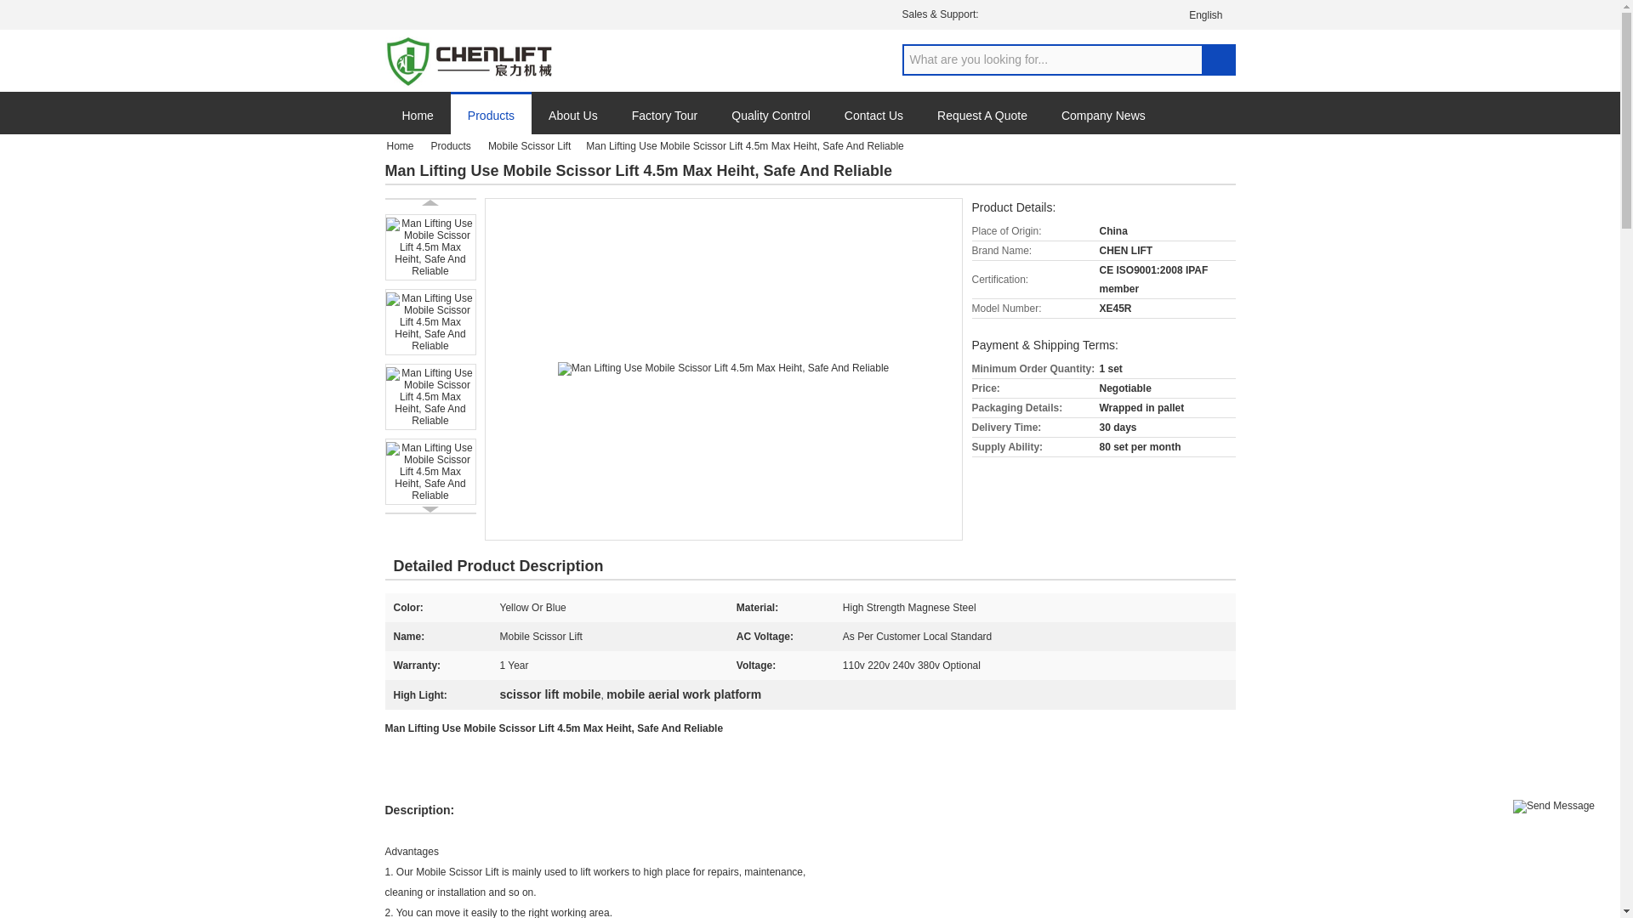 Image resolution: width=1633 pixels, height=918 pixels. I want to click on Mobile Scissor Lift, so click(531, 146).